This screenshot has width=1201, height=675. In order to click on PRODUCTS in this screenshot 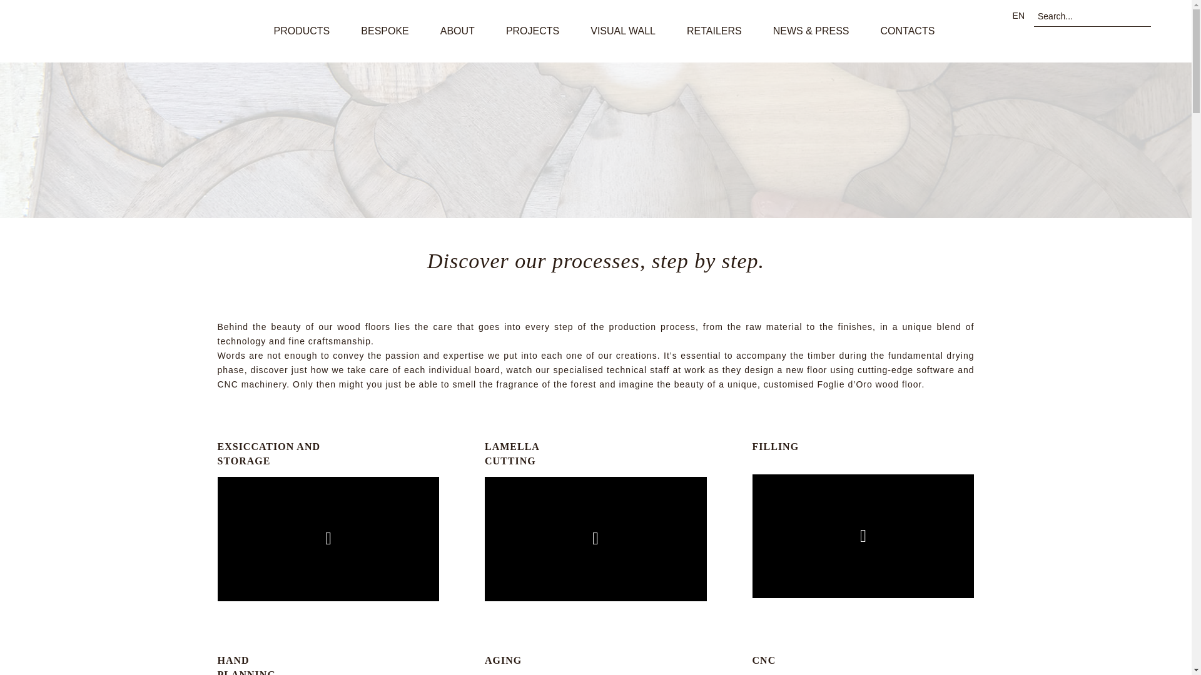, I will do `click(302, 31)`.